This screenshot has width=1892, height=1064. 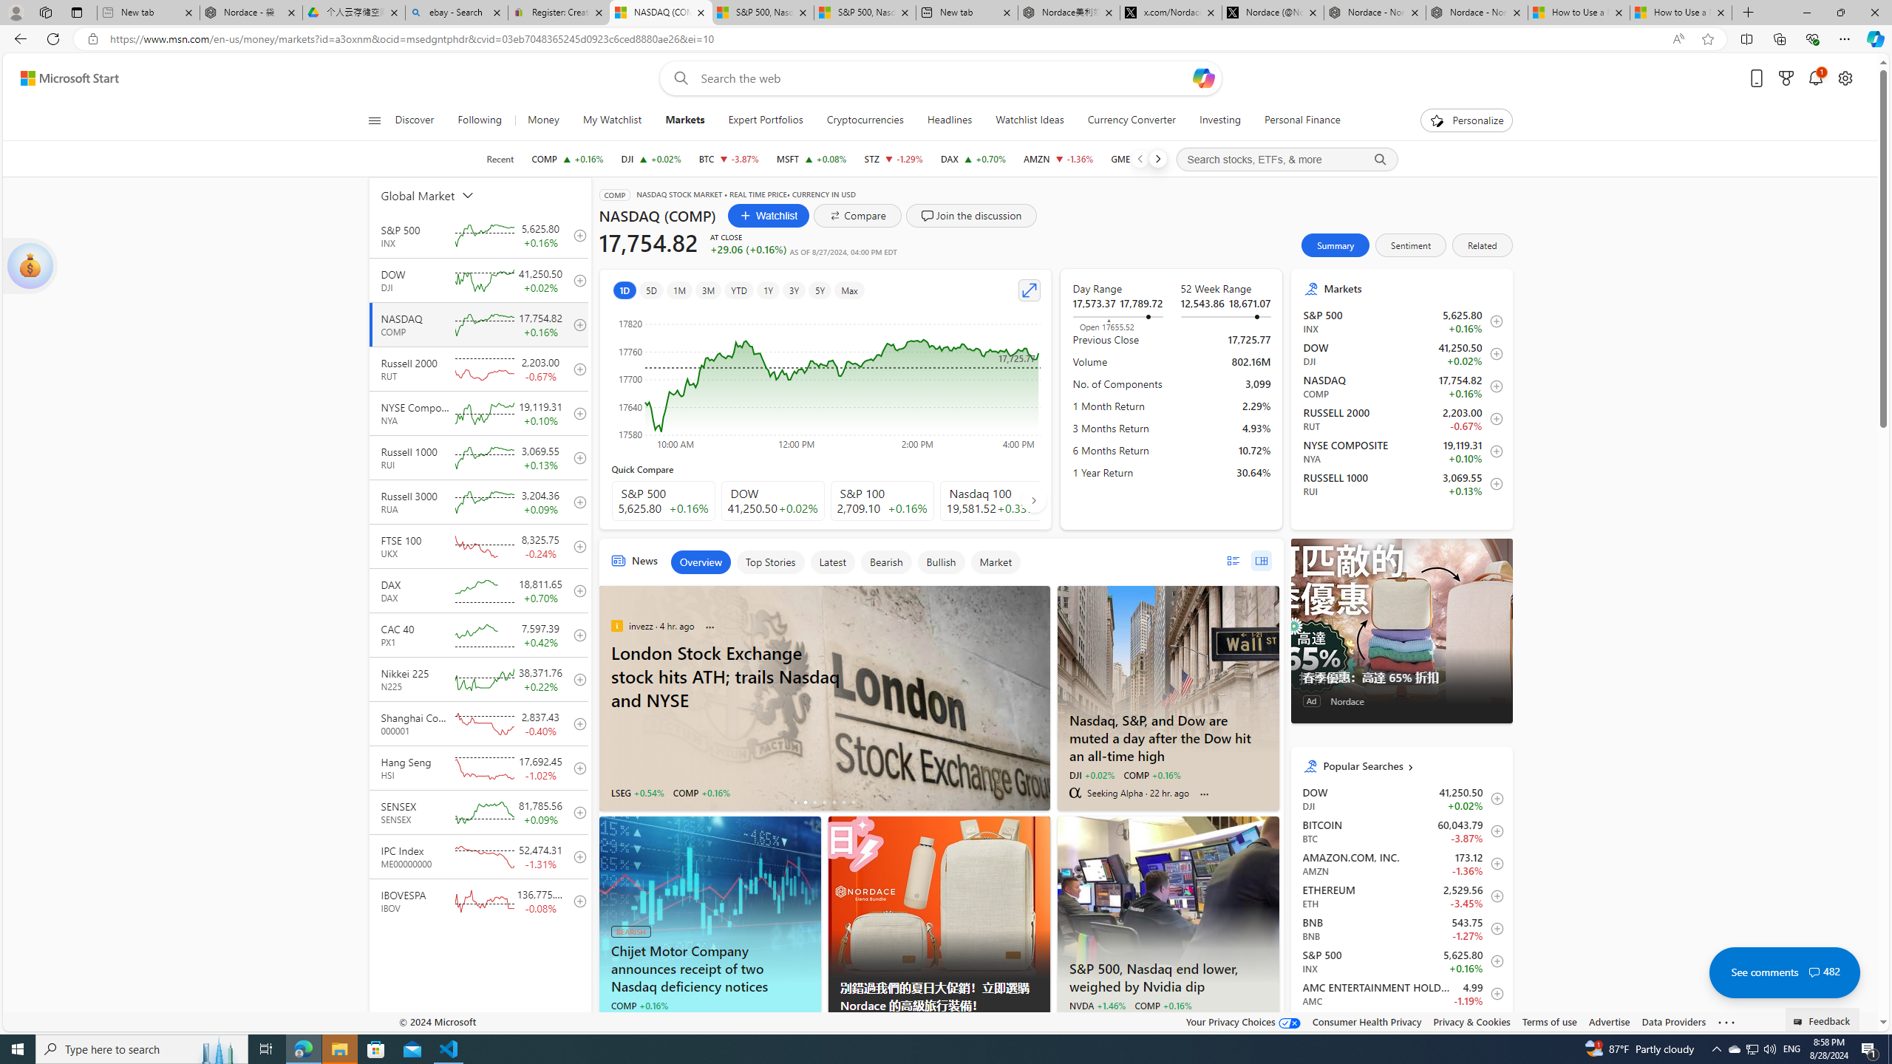 I want to click on Bullish, so click(x=941, y=562).